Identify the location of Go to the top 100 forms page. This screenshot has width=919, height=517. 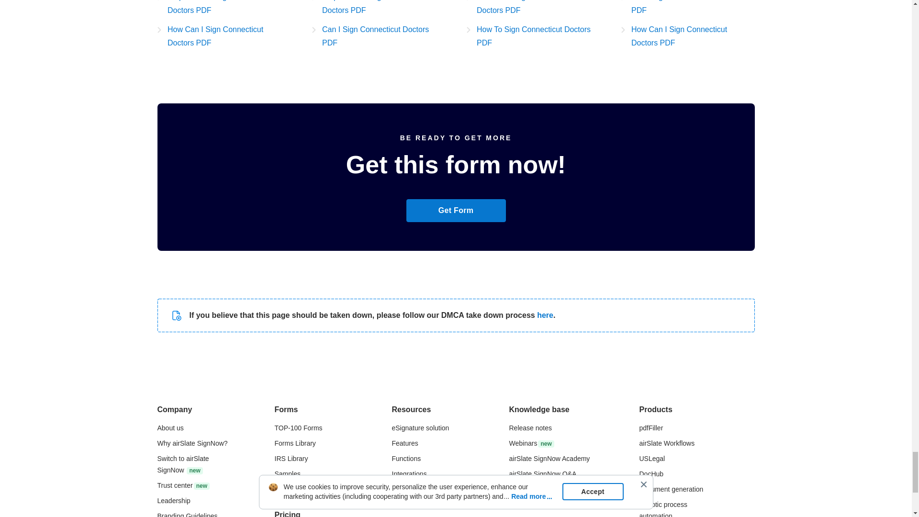
(299, 427).